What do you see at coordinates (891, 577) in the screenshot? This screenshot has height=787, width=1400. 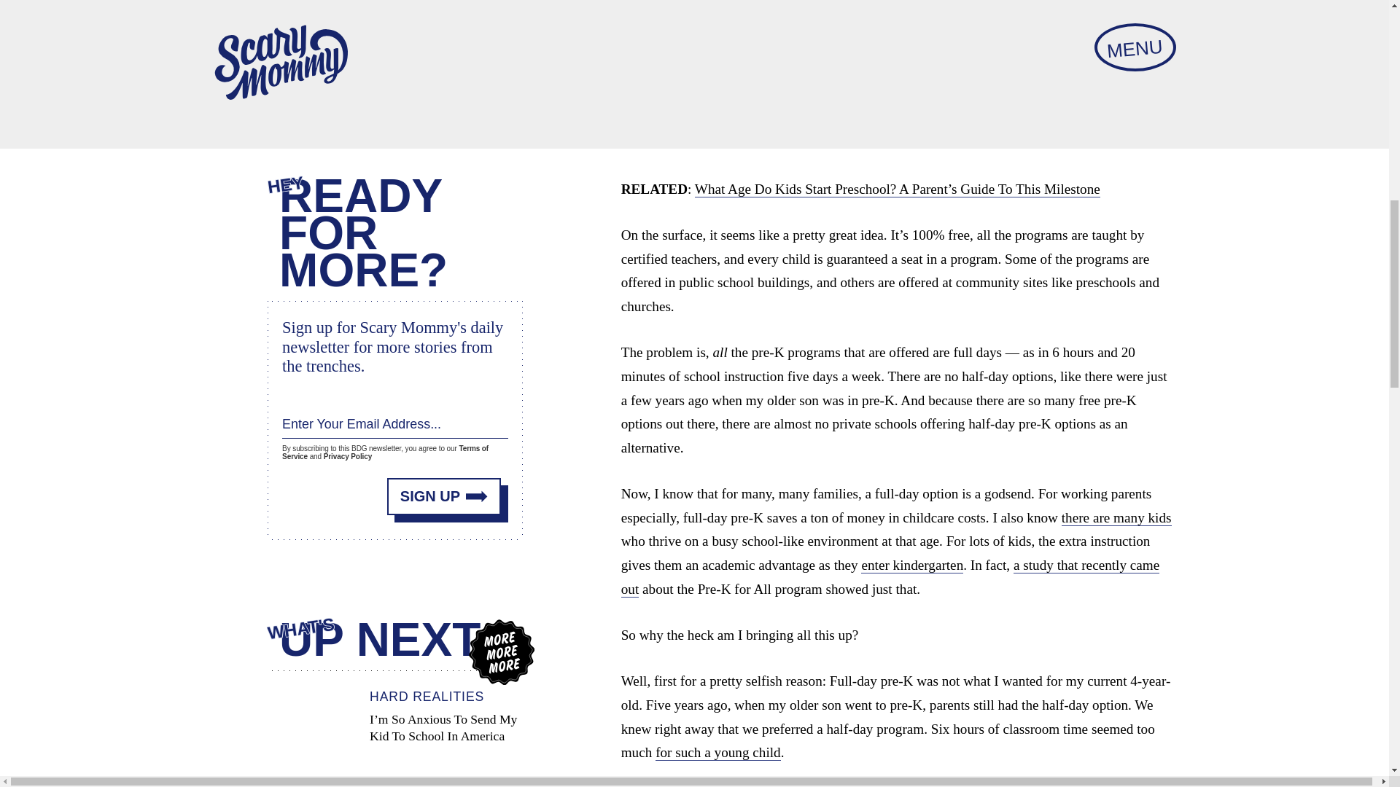 I see `a study that recently came out` at bounding box center [891, 577].